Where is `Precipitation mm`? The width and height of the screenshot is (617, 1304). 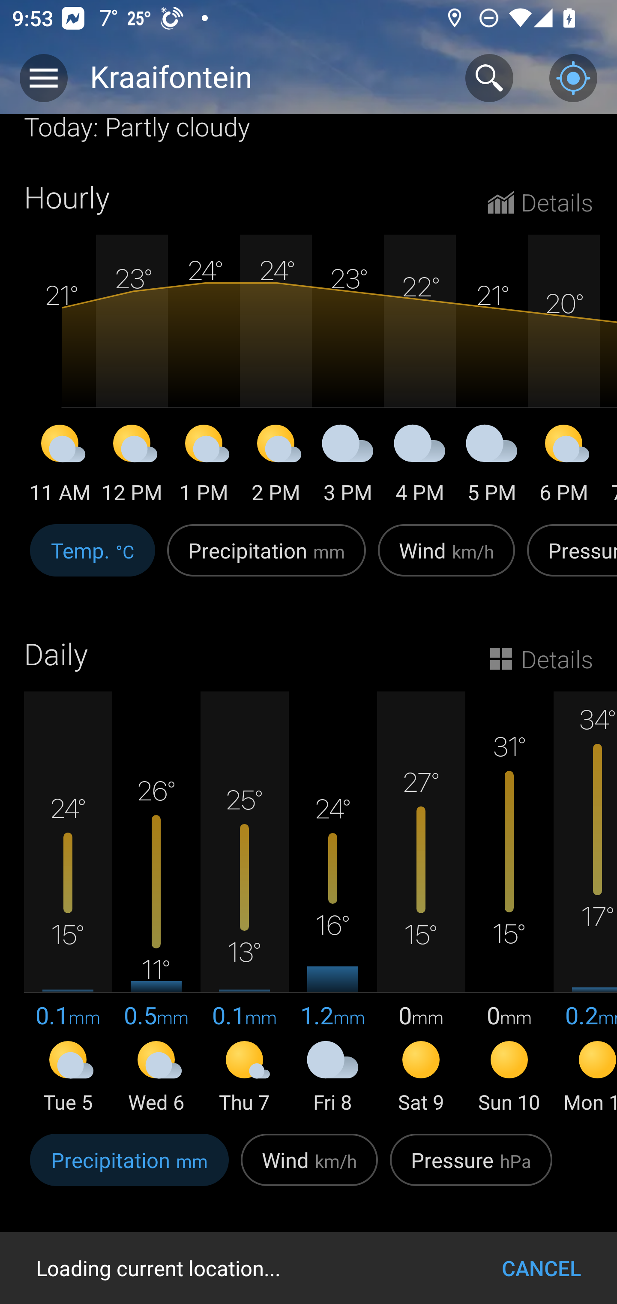 Precipitation mm is located at coordinates (267, 559).